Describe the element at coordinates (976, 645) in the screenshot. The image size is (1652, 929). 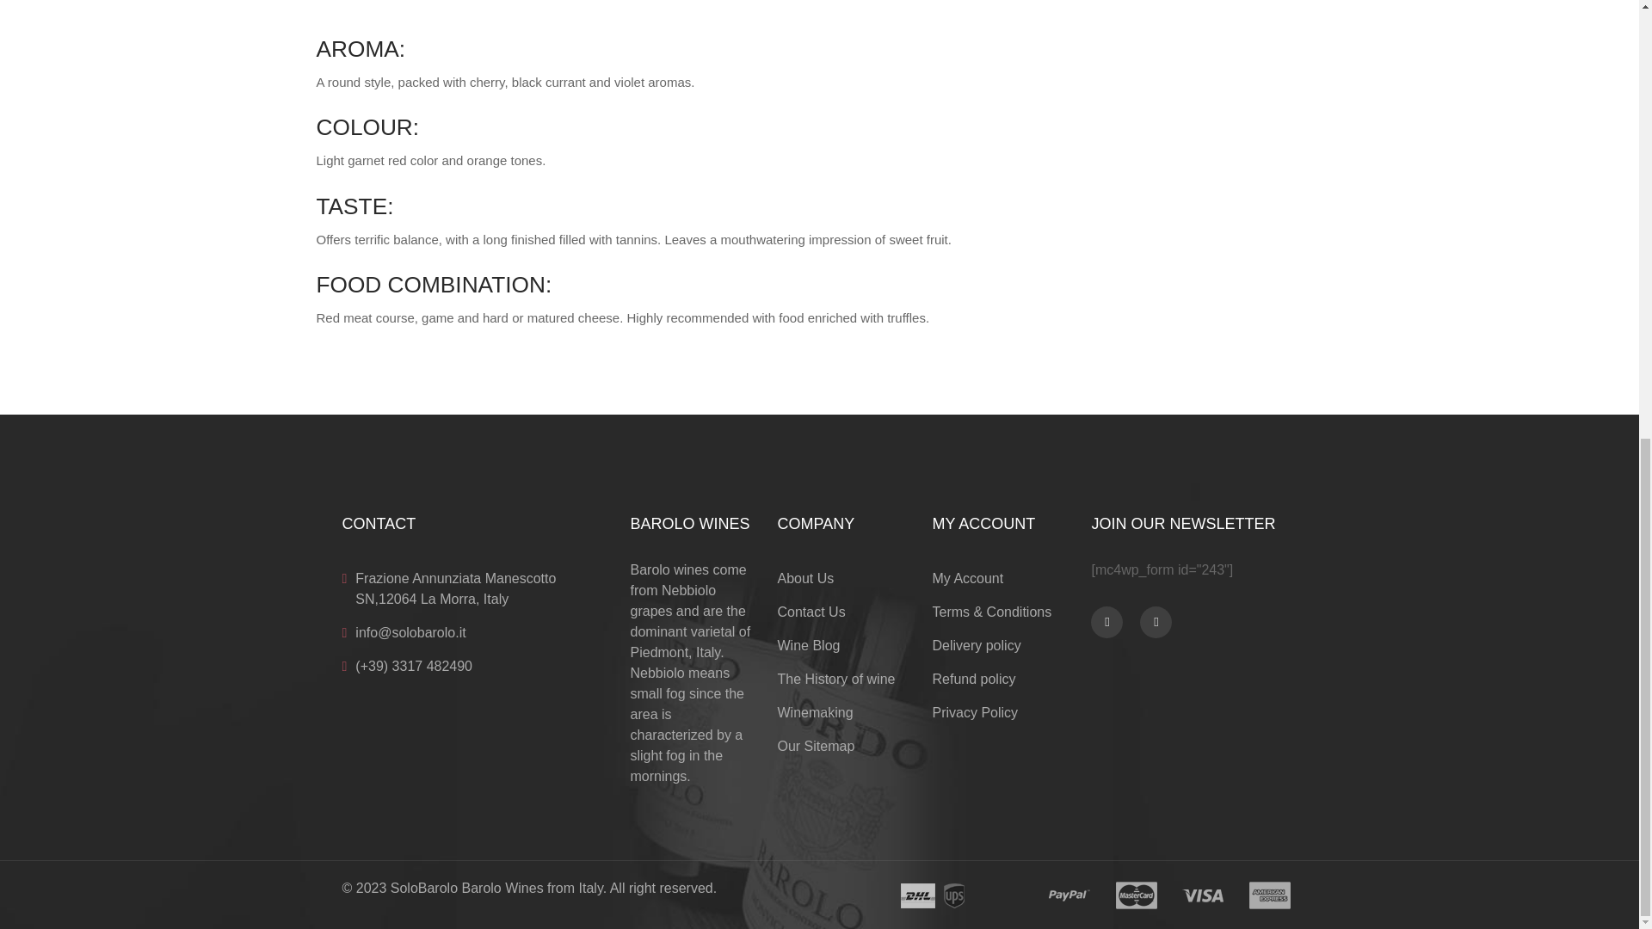
I see `Delivery policy` at that location.